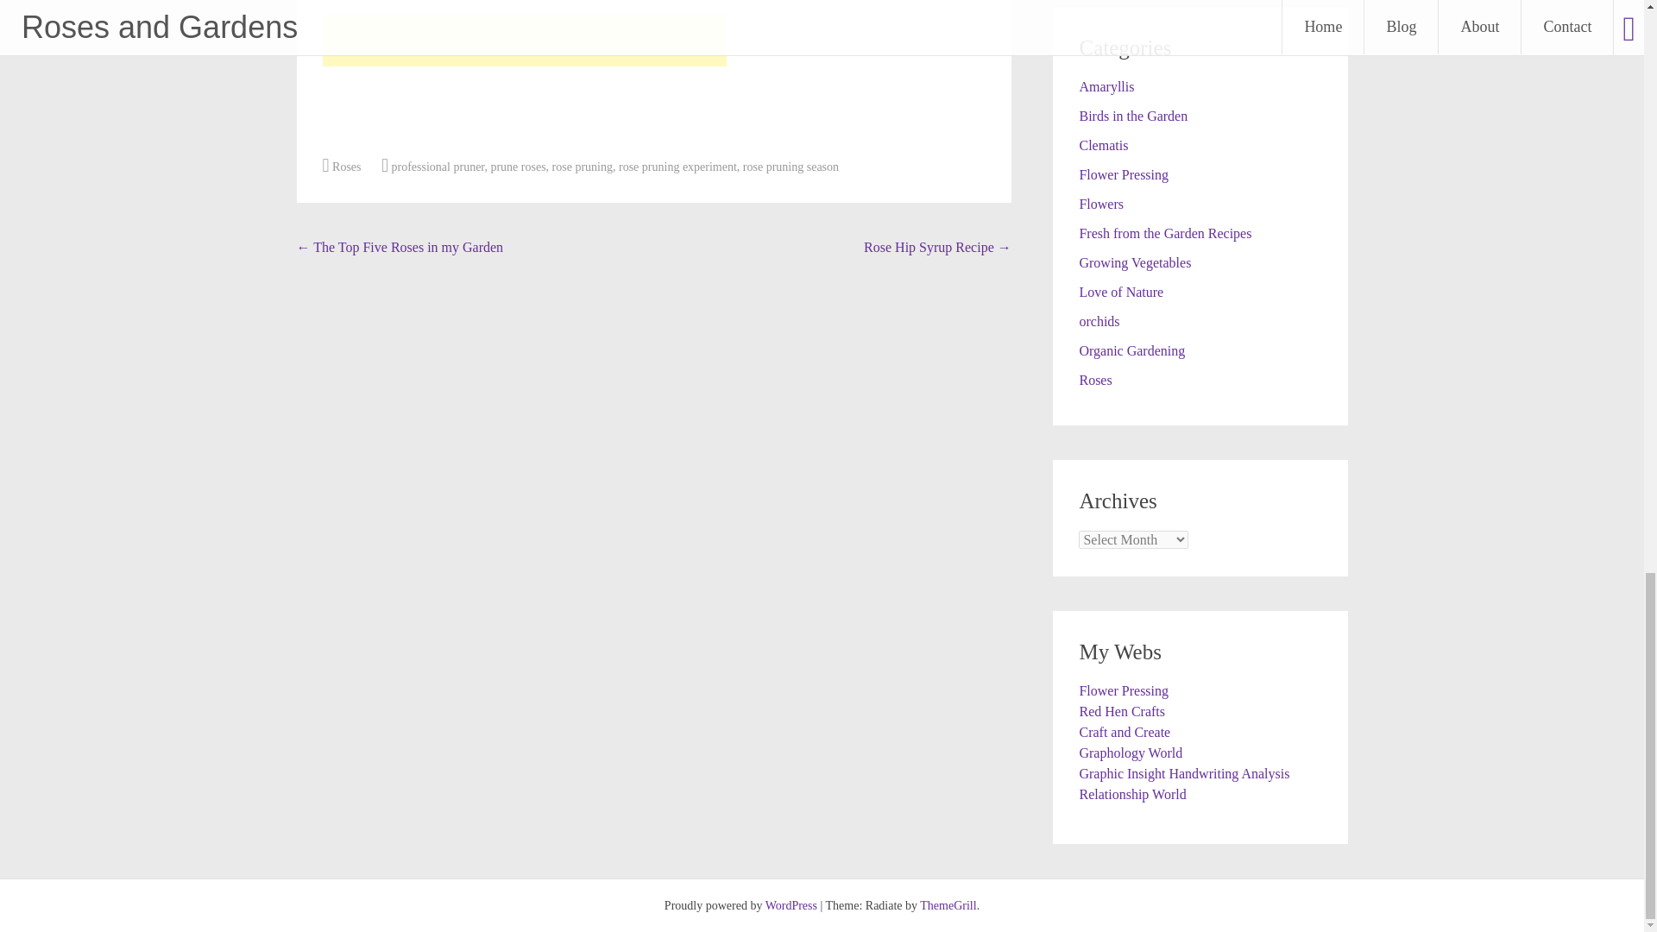 The width and height of the screenshot is (1657, 932). What do you see at coordinates (1120, 292) in the screenshot?
I see `Love of Nature` at bounding box center [1120, 292].